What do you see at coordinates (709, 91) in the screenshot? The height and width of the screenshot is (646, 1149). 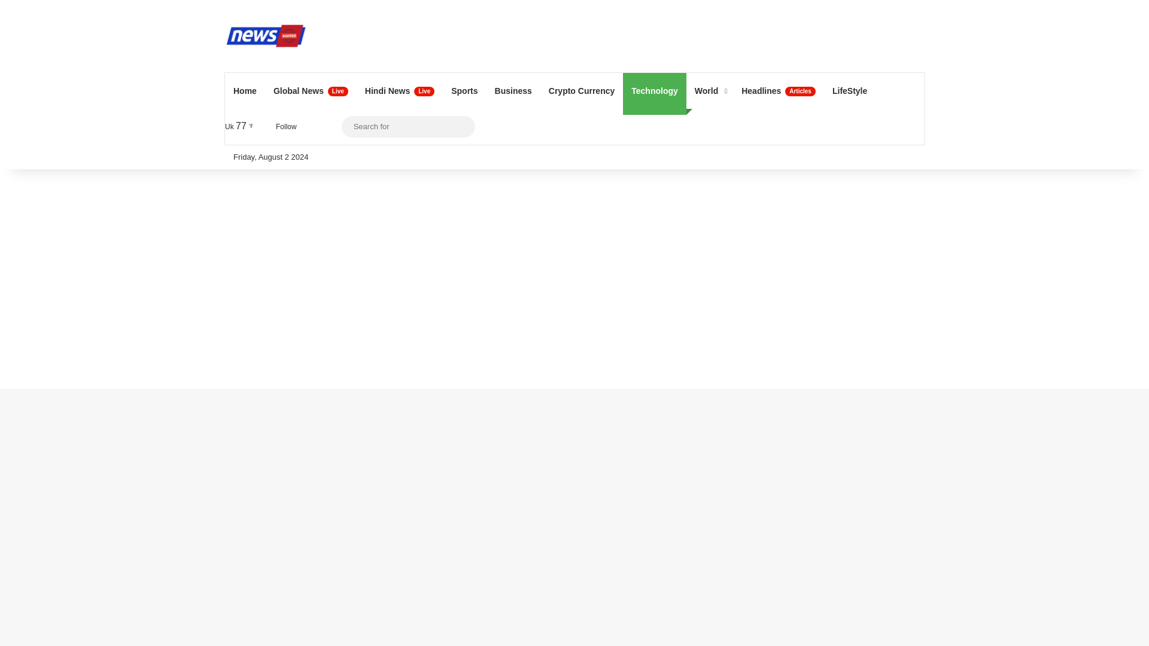 I see `World` at bounding box center [709, 91].